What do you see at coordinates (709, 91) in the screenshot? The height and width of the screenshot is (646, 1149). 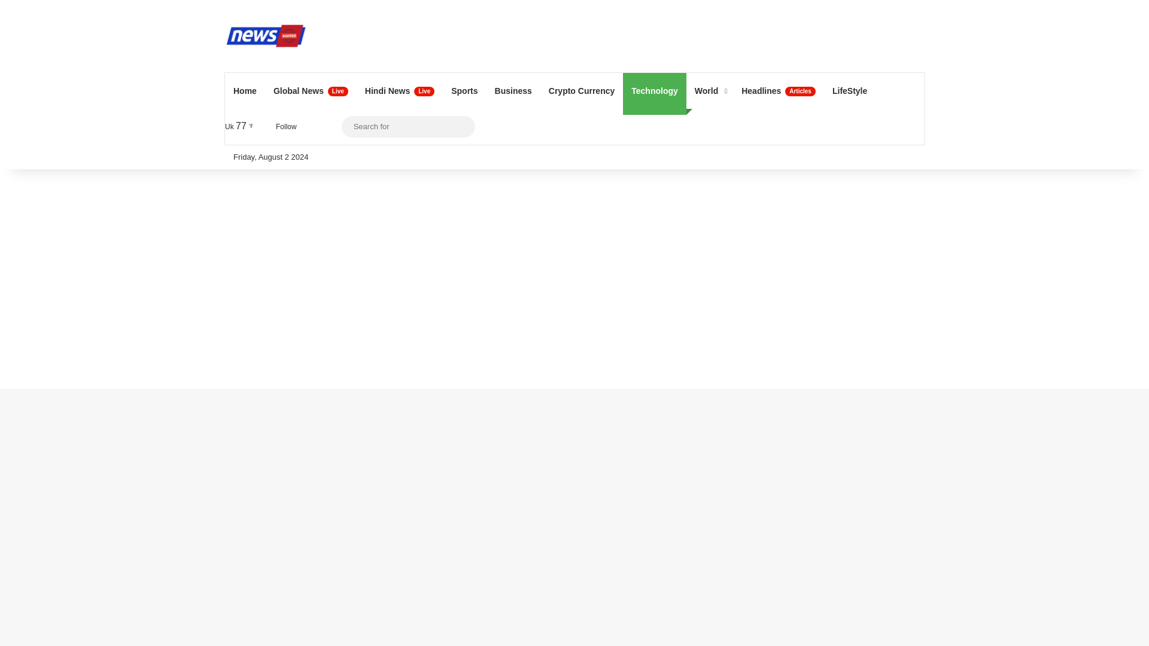 I see `World` at bounding box center [709, 91].